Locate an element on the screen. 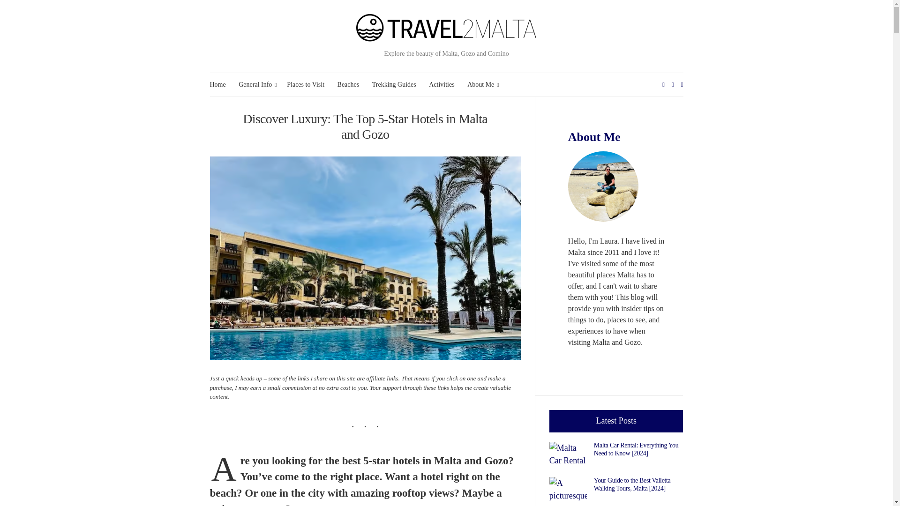  Activities is located at coordinates (442, 84).